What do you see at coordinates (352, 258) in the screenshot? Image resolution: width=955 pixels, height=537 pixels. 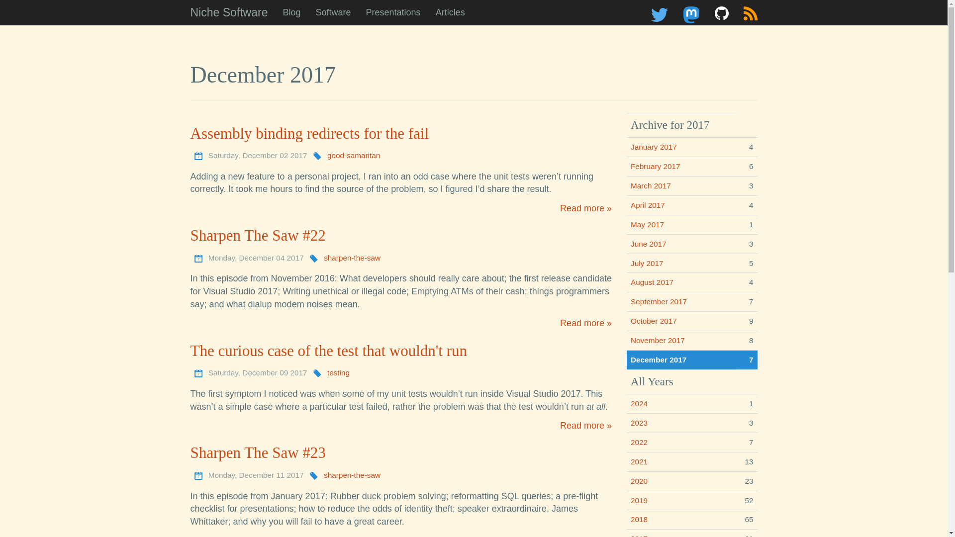 I see `sharpen-the-saw` at bounding box center [352, 258].